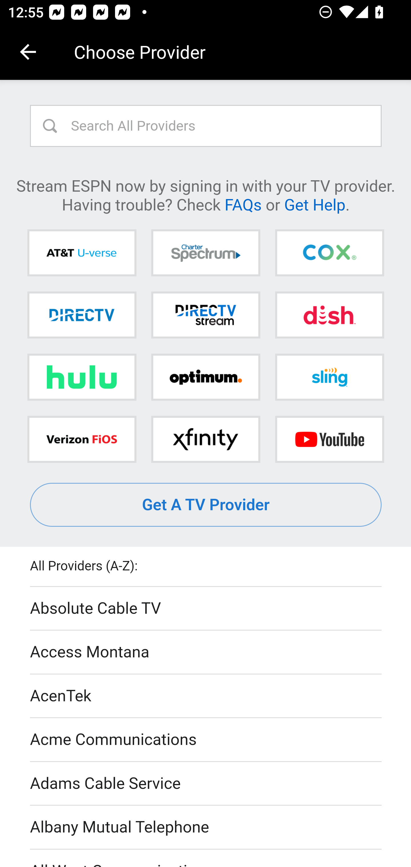  I want to click on YouTube TV, so click(329, 439).